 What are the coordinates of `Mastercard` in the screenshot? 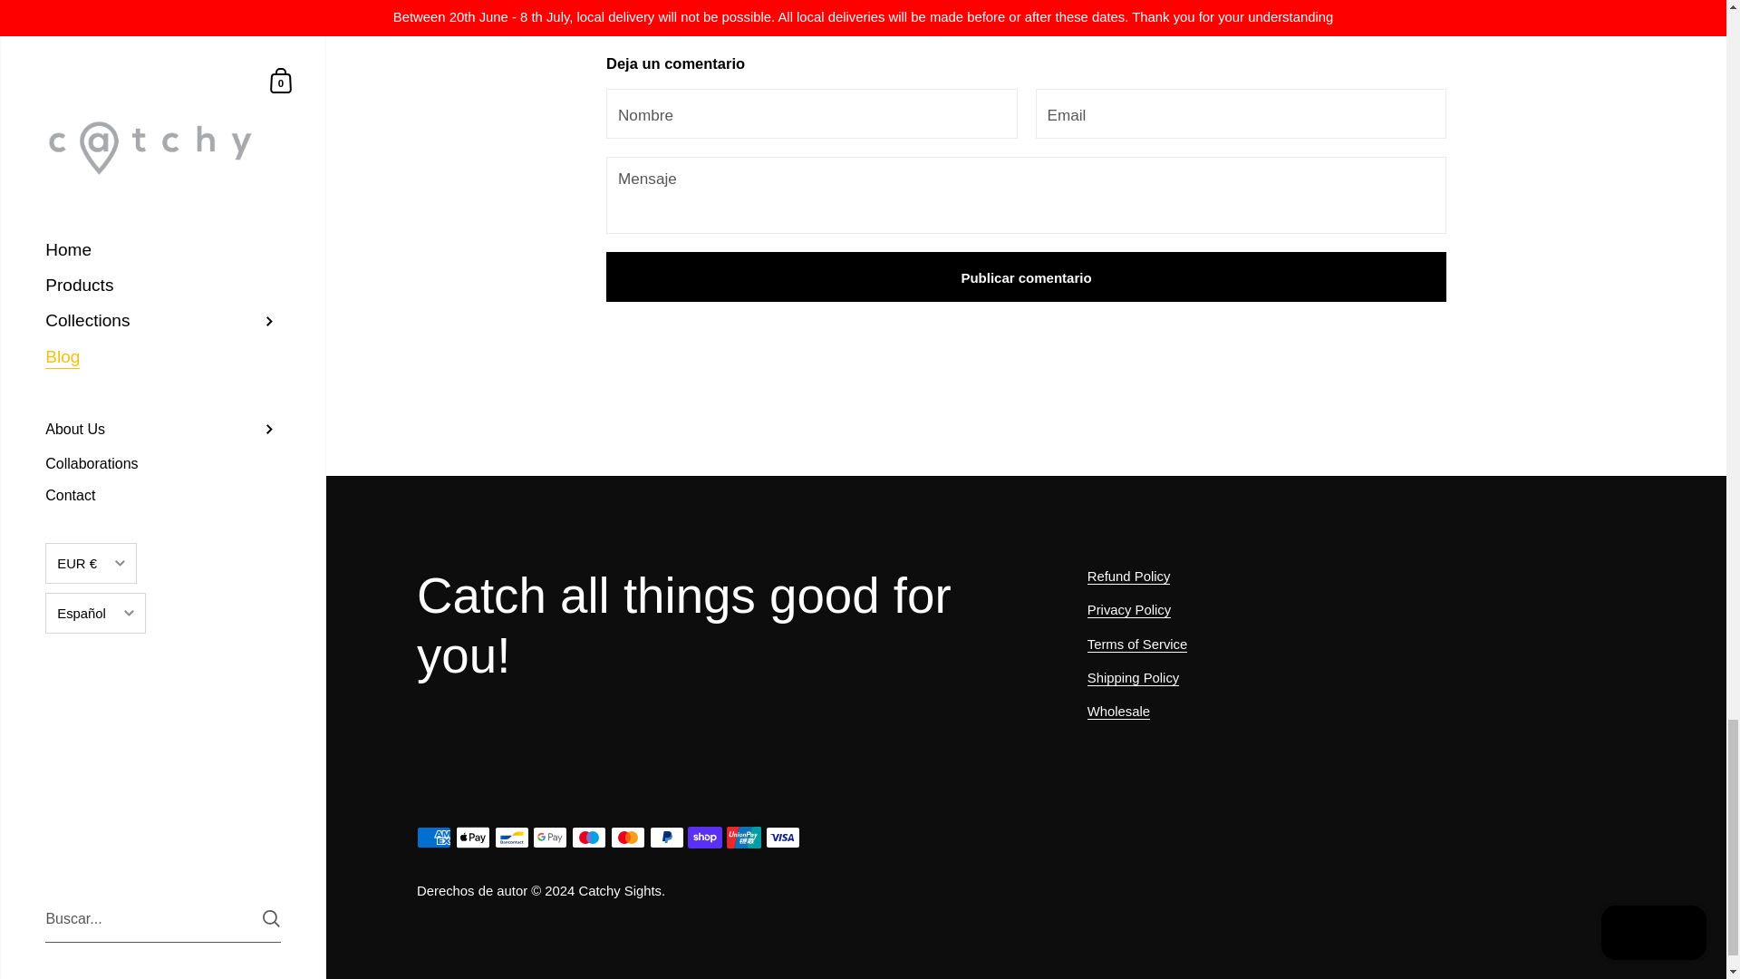 It's located at (627, 838).